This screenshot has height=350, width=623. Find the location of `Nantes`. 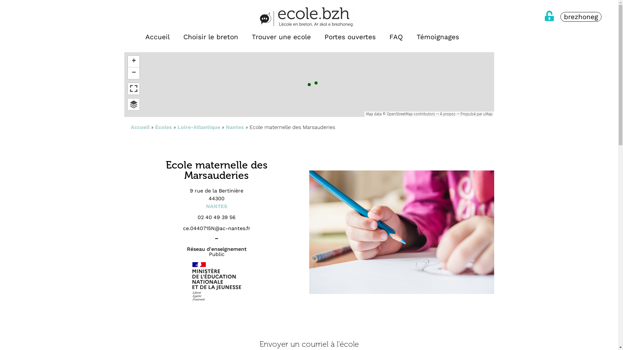

Nantes is located at coordinates (235, 127).